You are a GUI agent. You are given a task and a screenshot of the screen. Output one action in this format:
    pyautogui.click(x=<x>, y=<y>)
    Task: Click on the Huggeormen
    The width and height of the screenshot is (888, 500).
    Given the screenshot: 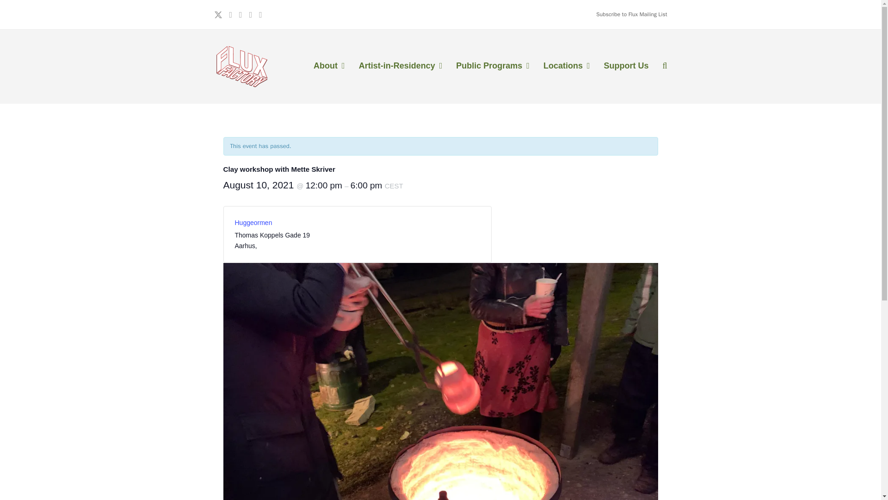 What is the action you would take?
    pyautogui.click(x=253, y=223)
    